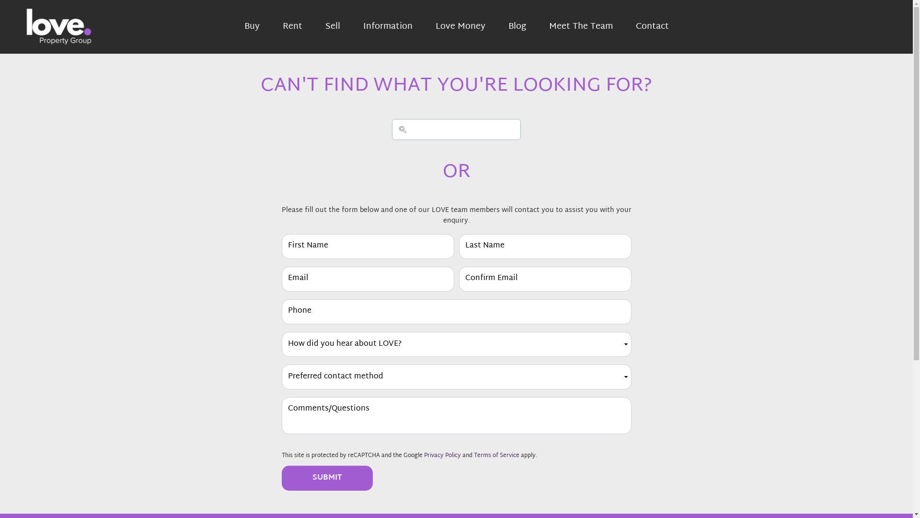  I want to click on Rent, so click(292, 27).